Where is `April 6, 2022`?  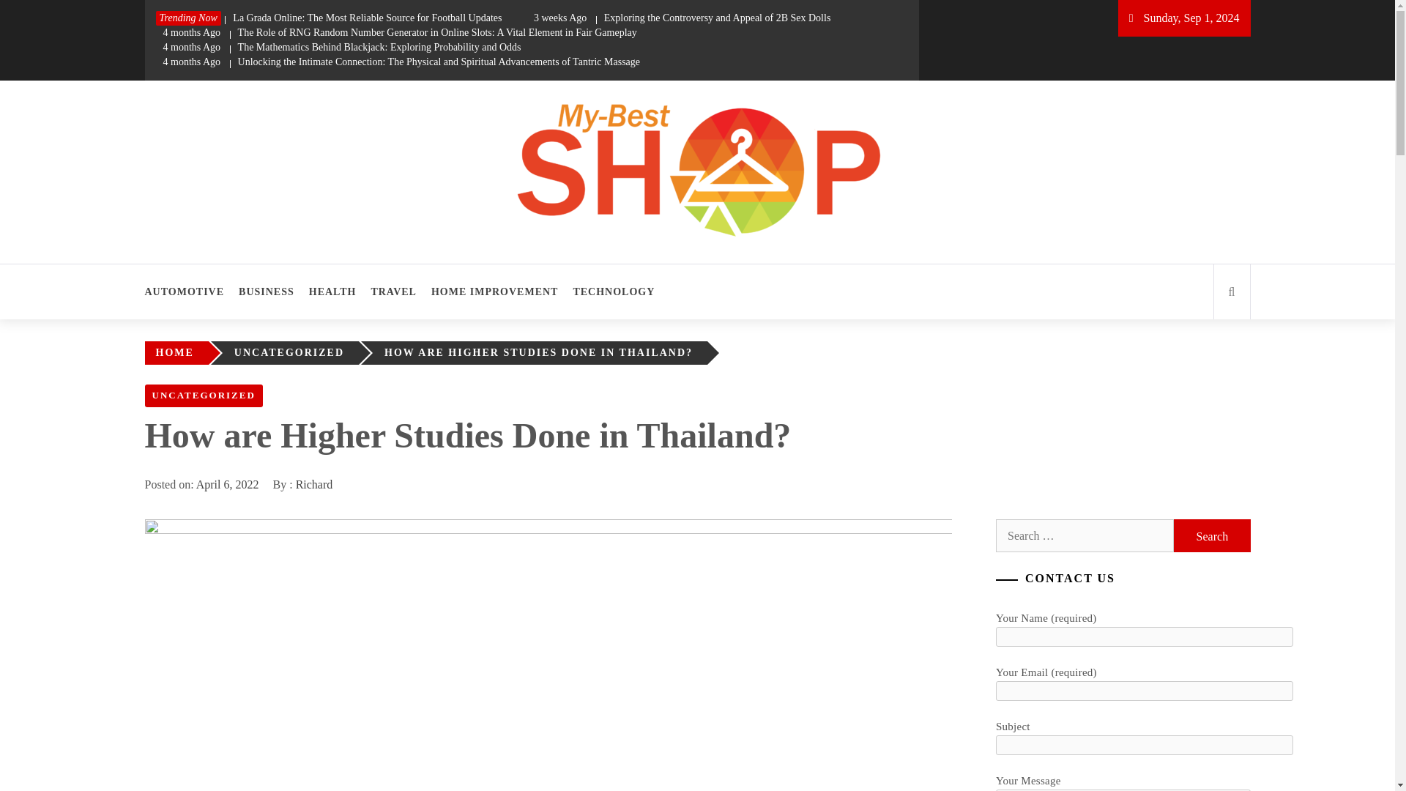
April 6, 2022 is located at coordinates (227, 484).